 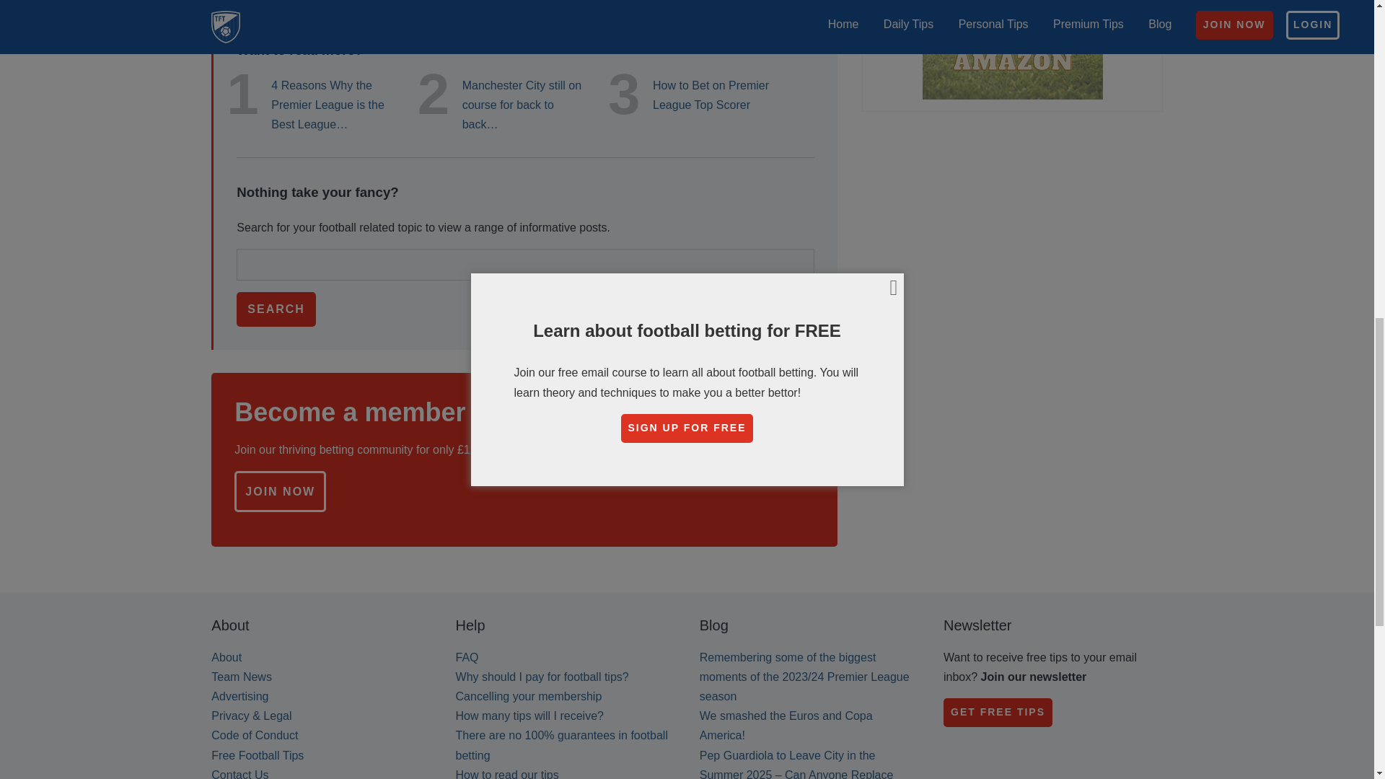 I want to click on Cancelling your membership, so click(x=529, y=696).